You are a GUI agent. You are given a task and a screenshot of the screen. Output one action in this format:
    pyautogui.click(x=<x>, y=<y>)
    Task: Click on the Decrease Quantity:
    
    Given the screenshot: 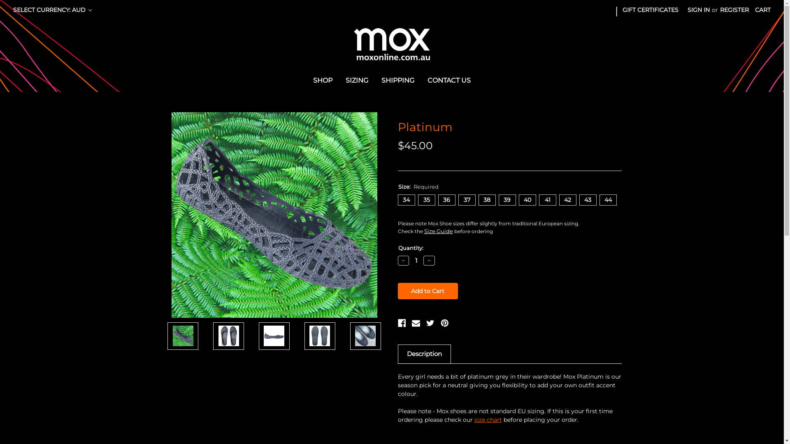 What is the action you would take?
    pyautogui.click(x=403, y=261)
    